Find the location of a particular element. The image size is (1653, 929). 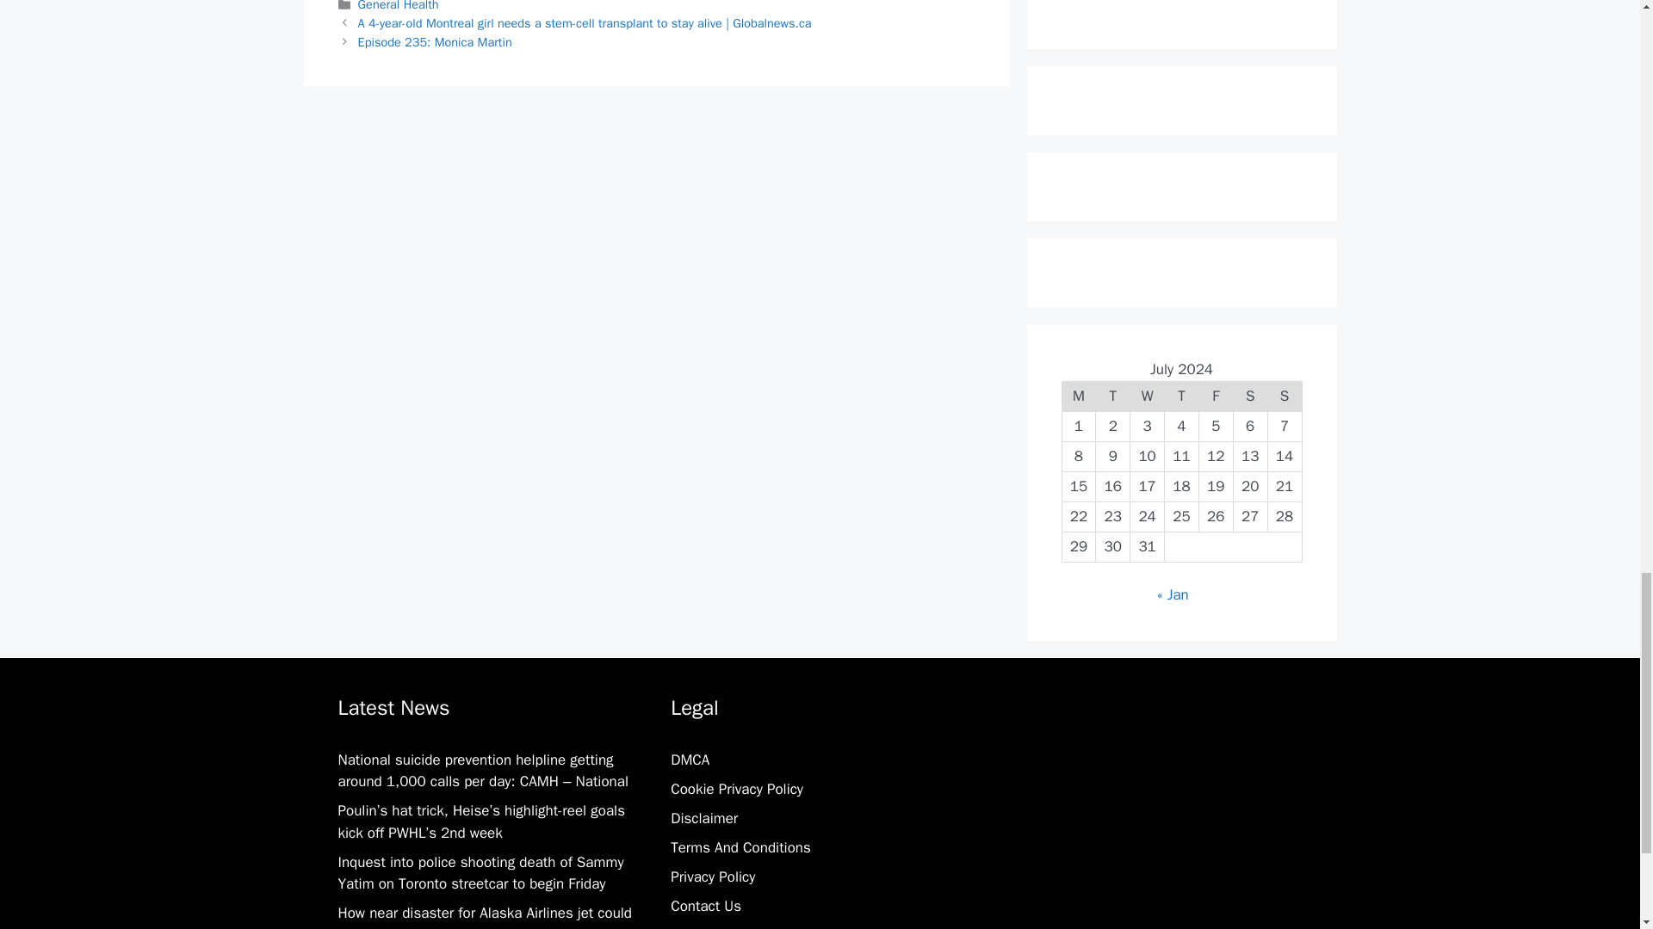

Friday is located at coordinates (1216, 396).